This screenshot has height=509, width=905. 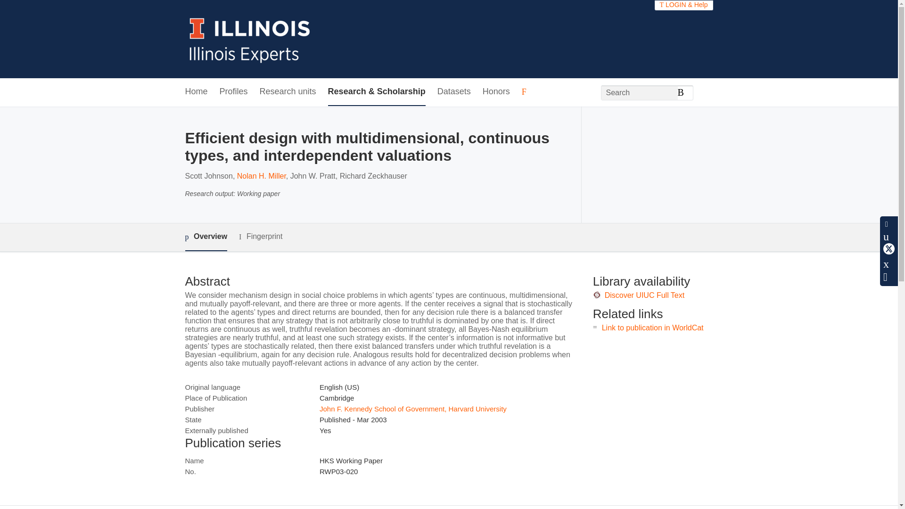 I want to click on Research units, so click(x=288, y=92).